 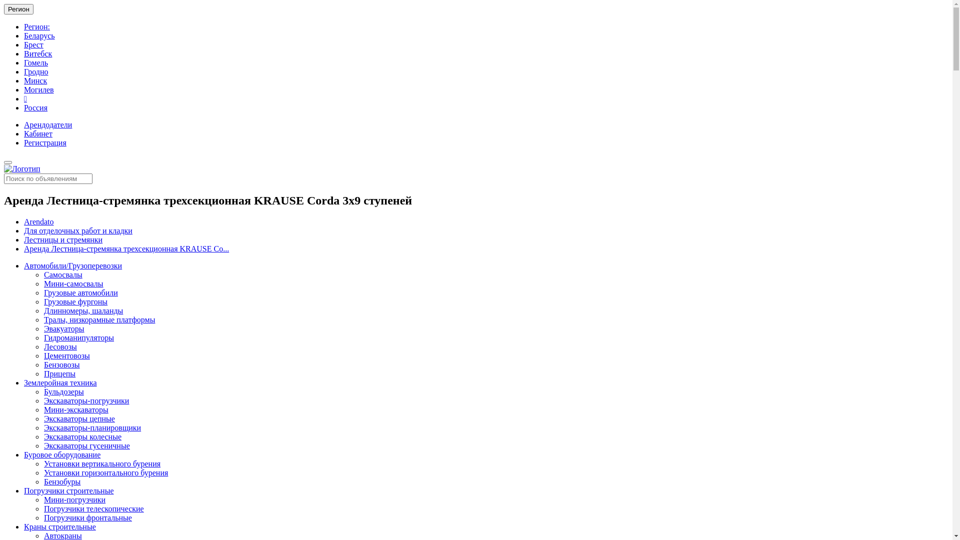 I want to click on Arendato, so click(x=39, y=222).